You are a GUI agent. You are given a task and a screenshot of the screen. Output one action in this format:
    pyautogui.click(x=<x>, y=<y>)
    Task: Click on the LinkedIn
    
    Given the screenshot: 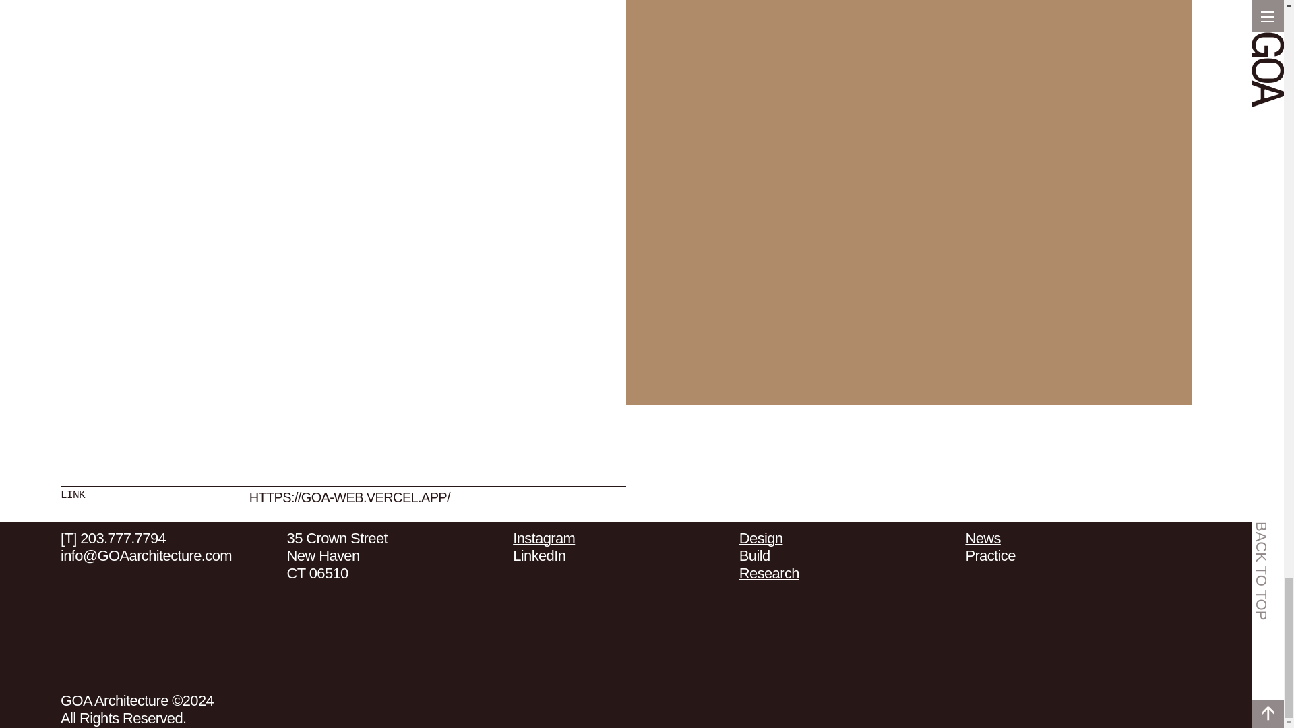 What is the action you would take?
    pyautogui.click(x=539, y=555)
    